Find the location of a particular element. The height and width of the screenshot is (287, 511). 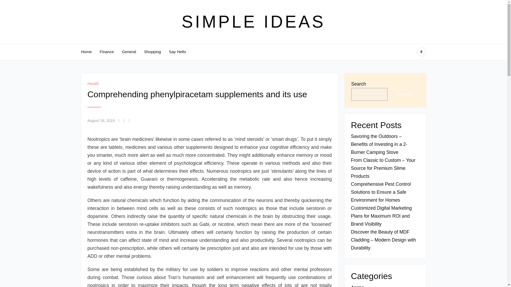

Health is located at coordinates (93, 83).